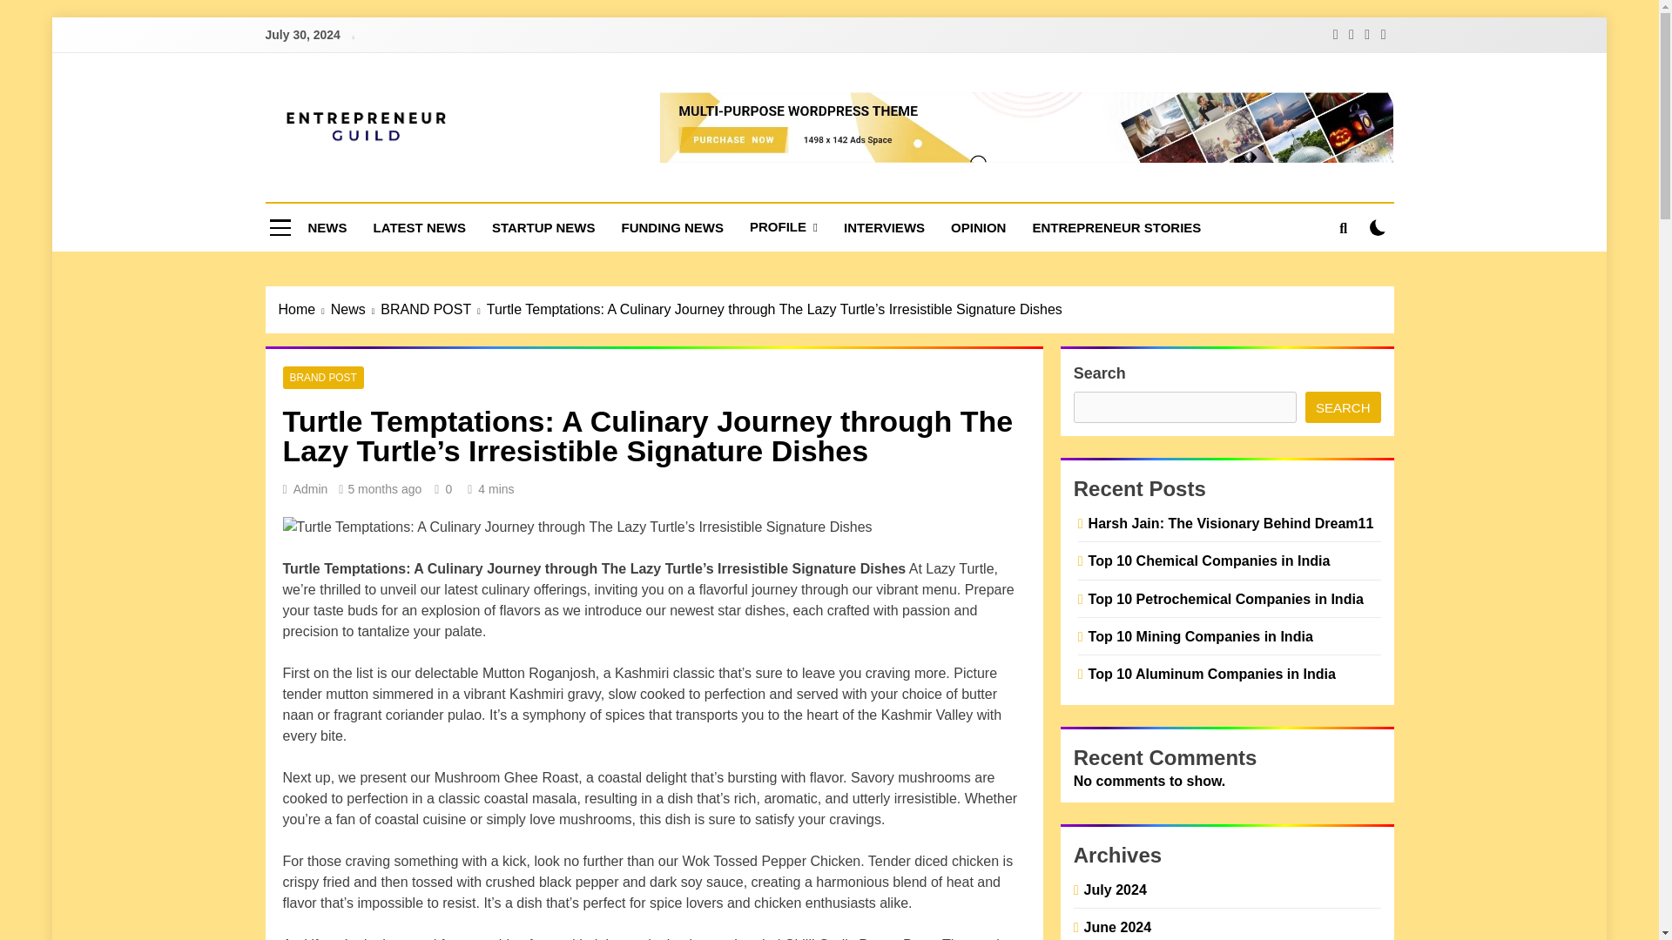  I want to click on STARTUP NEWS, so click(543, 228).